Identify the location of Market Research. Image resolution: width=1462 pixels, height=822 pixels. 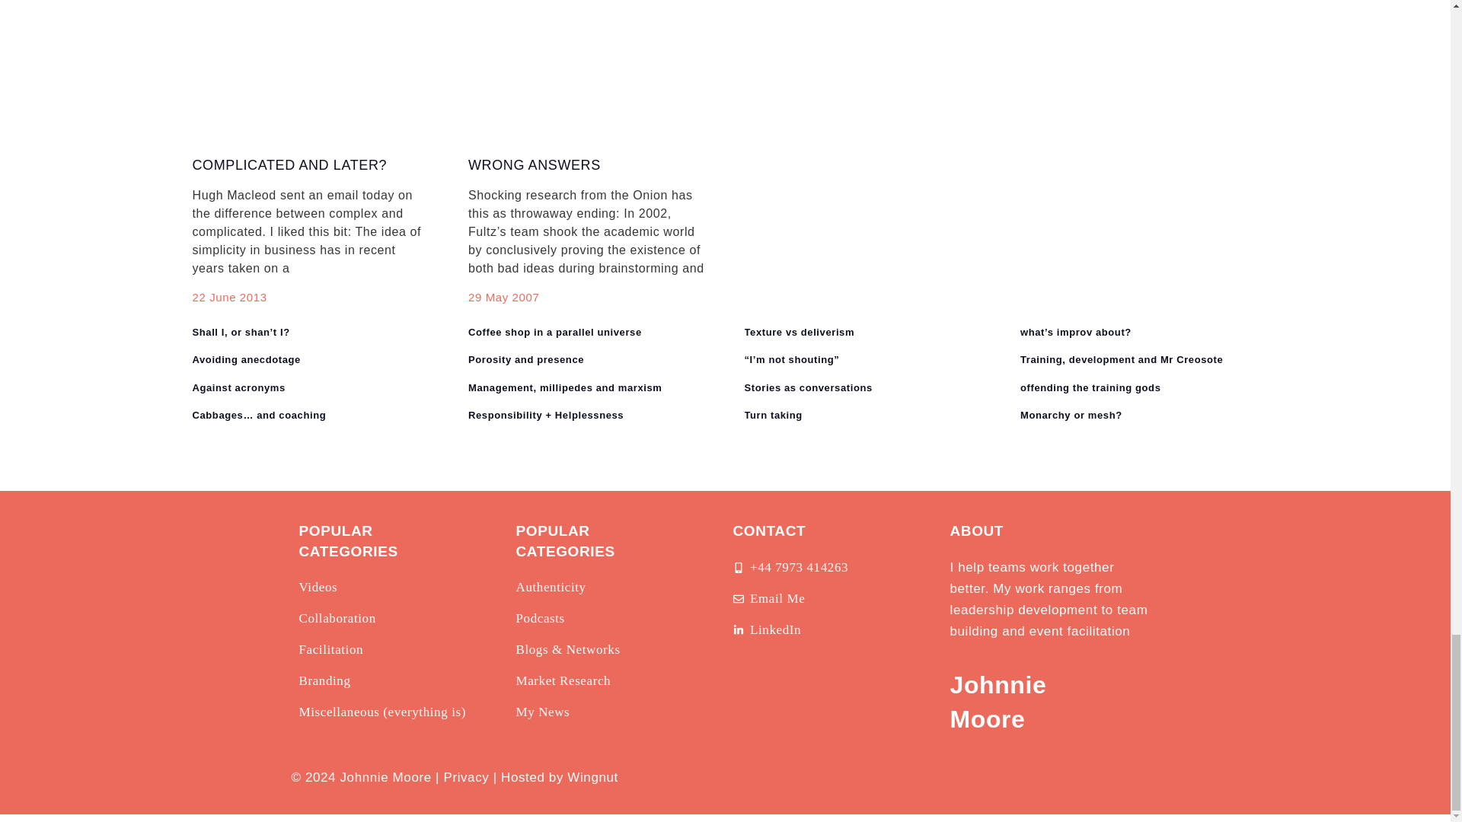
(563, 681).